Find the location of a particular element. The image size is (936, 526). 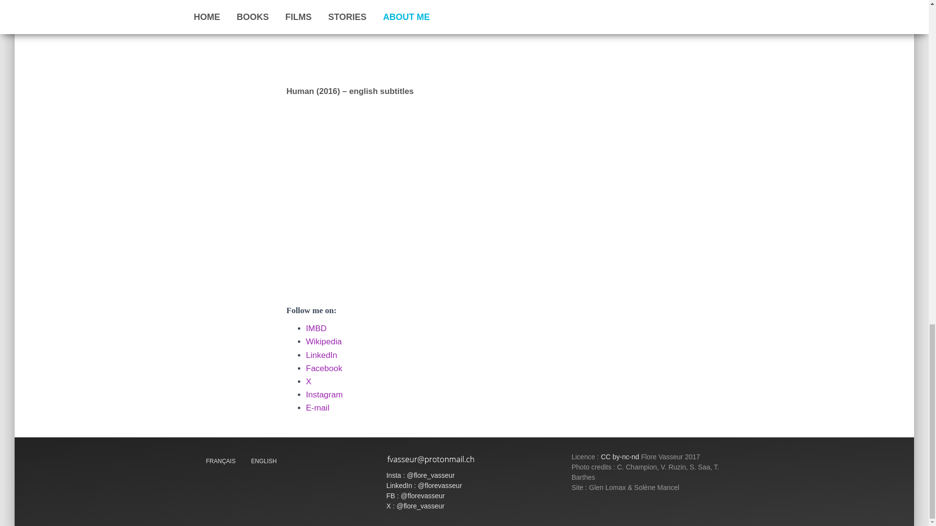

IMBD is located at coordinates (316, 328).